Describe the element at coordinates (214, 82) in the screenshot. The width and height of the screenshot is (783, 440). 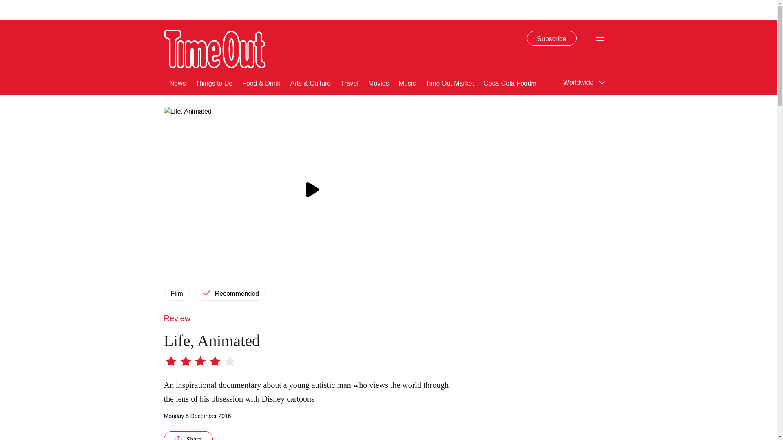
I see `Things to Do` at that location.